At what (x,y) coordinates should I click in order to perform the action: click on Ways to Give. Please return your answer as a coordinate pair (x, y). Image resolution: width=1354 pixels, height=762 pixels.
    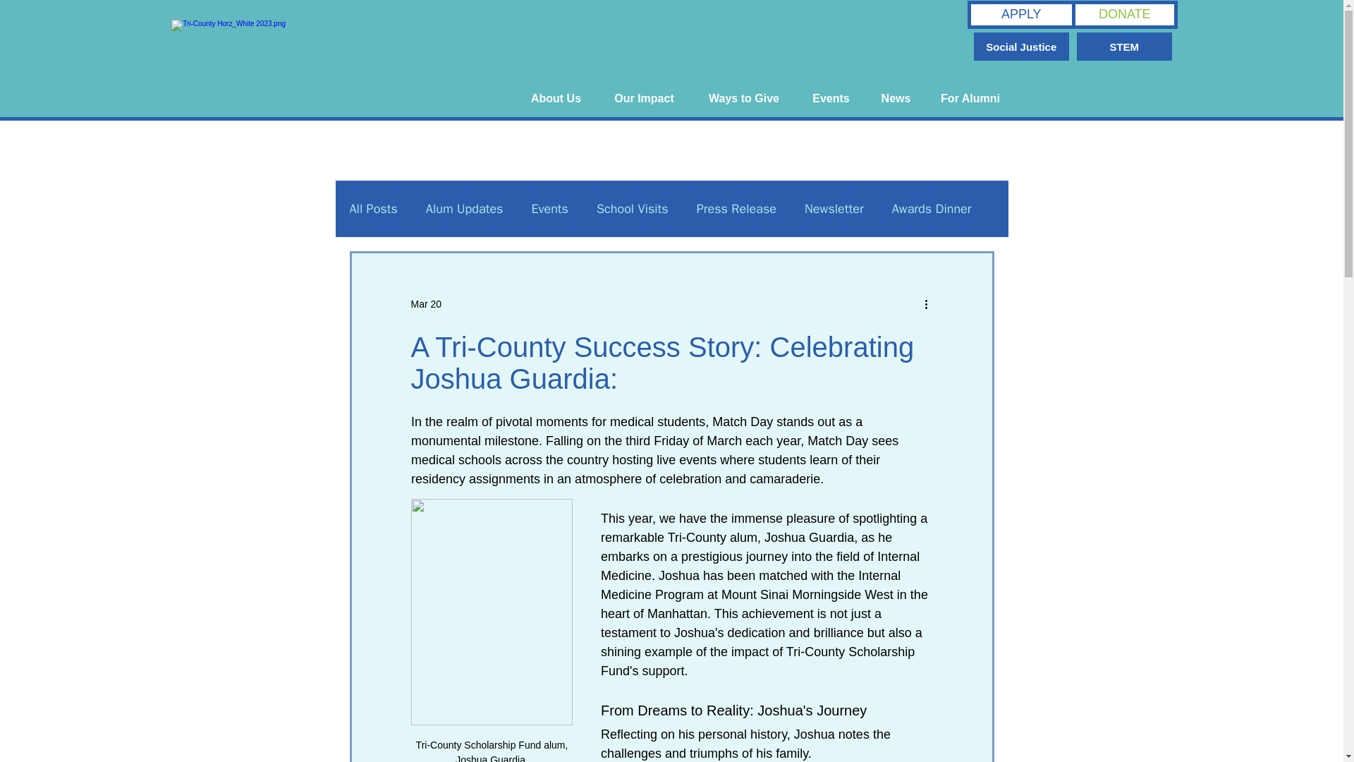
    Looking at the image, I should click on (743, 99).